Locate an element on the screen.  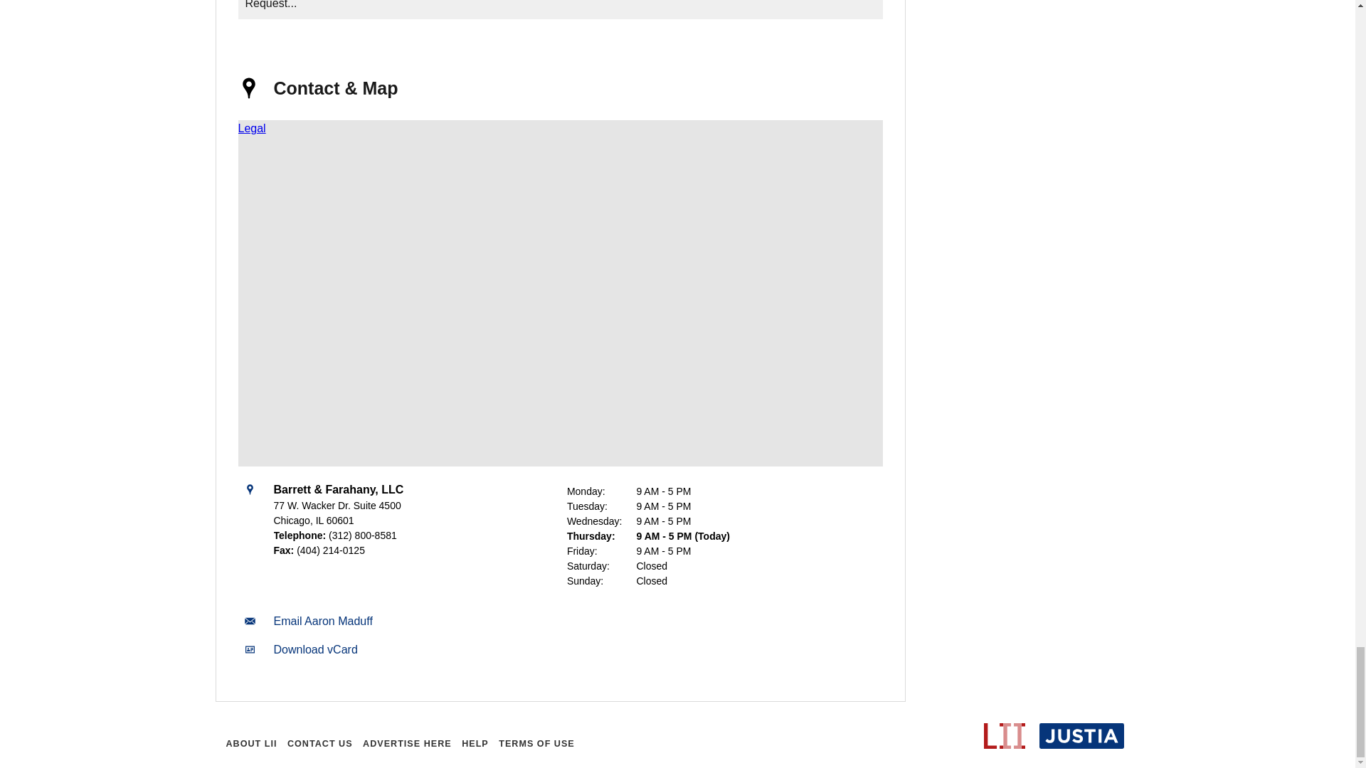
ABOUT LII is located at coordinates (250, 744).